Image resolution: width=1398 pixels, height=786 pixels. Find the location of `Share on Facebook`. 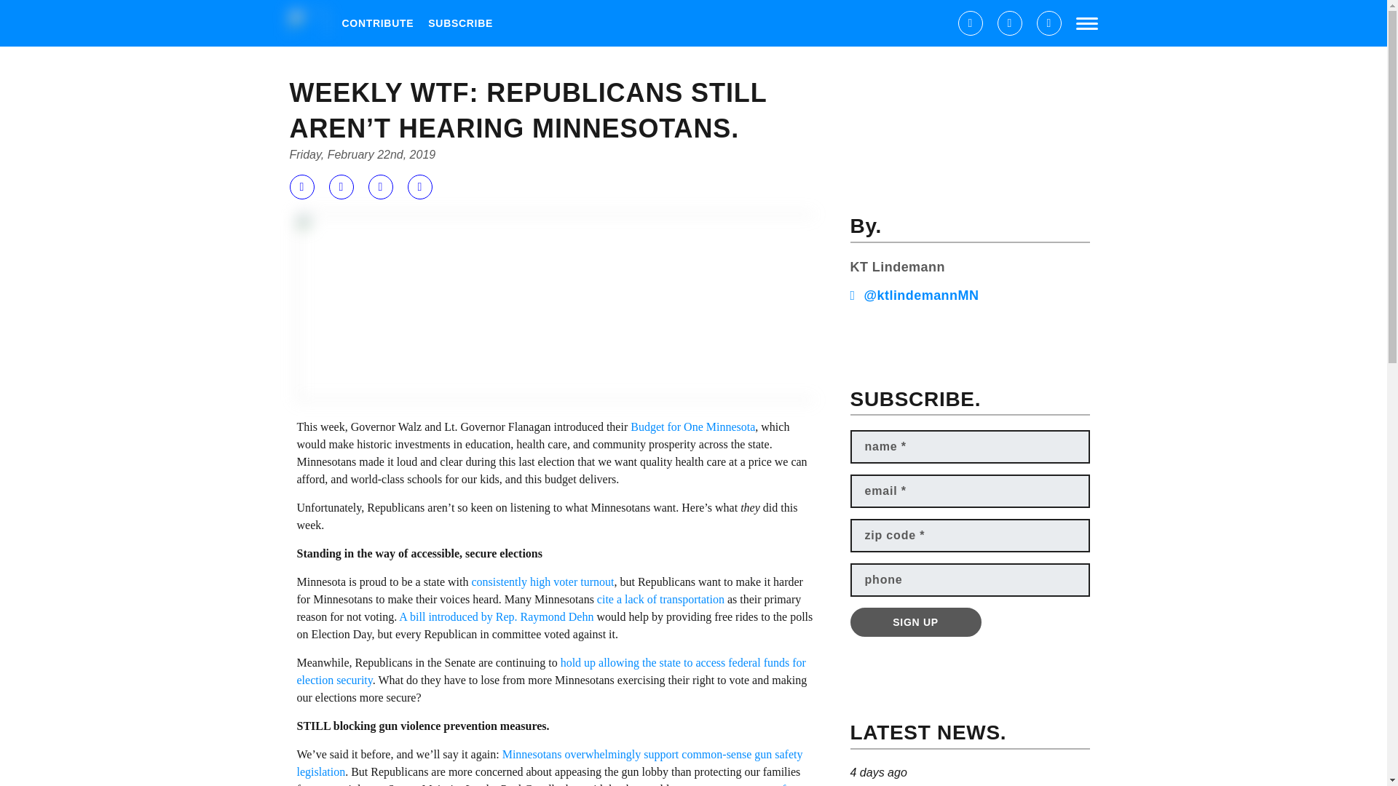

Share on Facebook is located at coordinates (301, 186).